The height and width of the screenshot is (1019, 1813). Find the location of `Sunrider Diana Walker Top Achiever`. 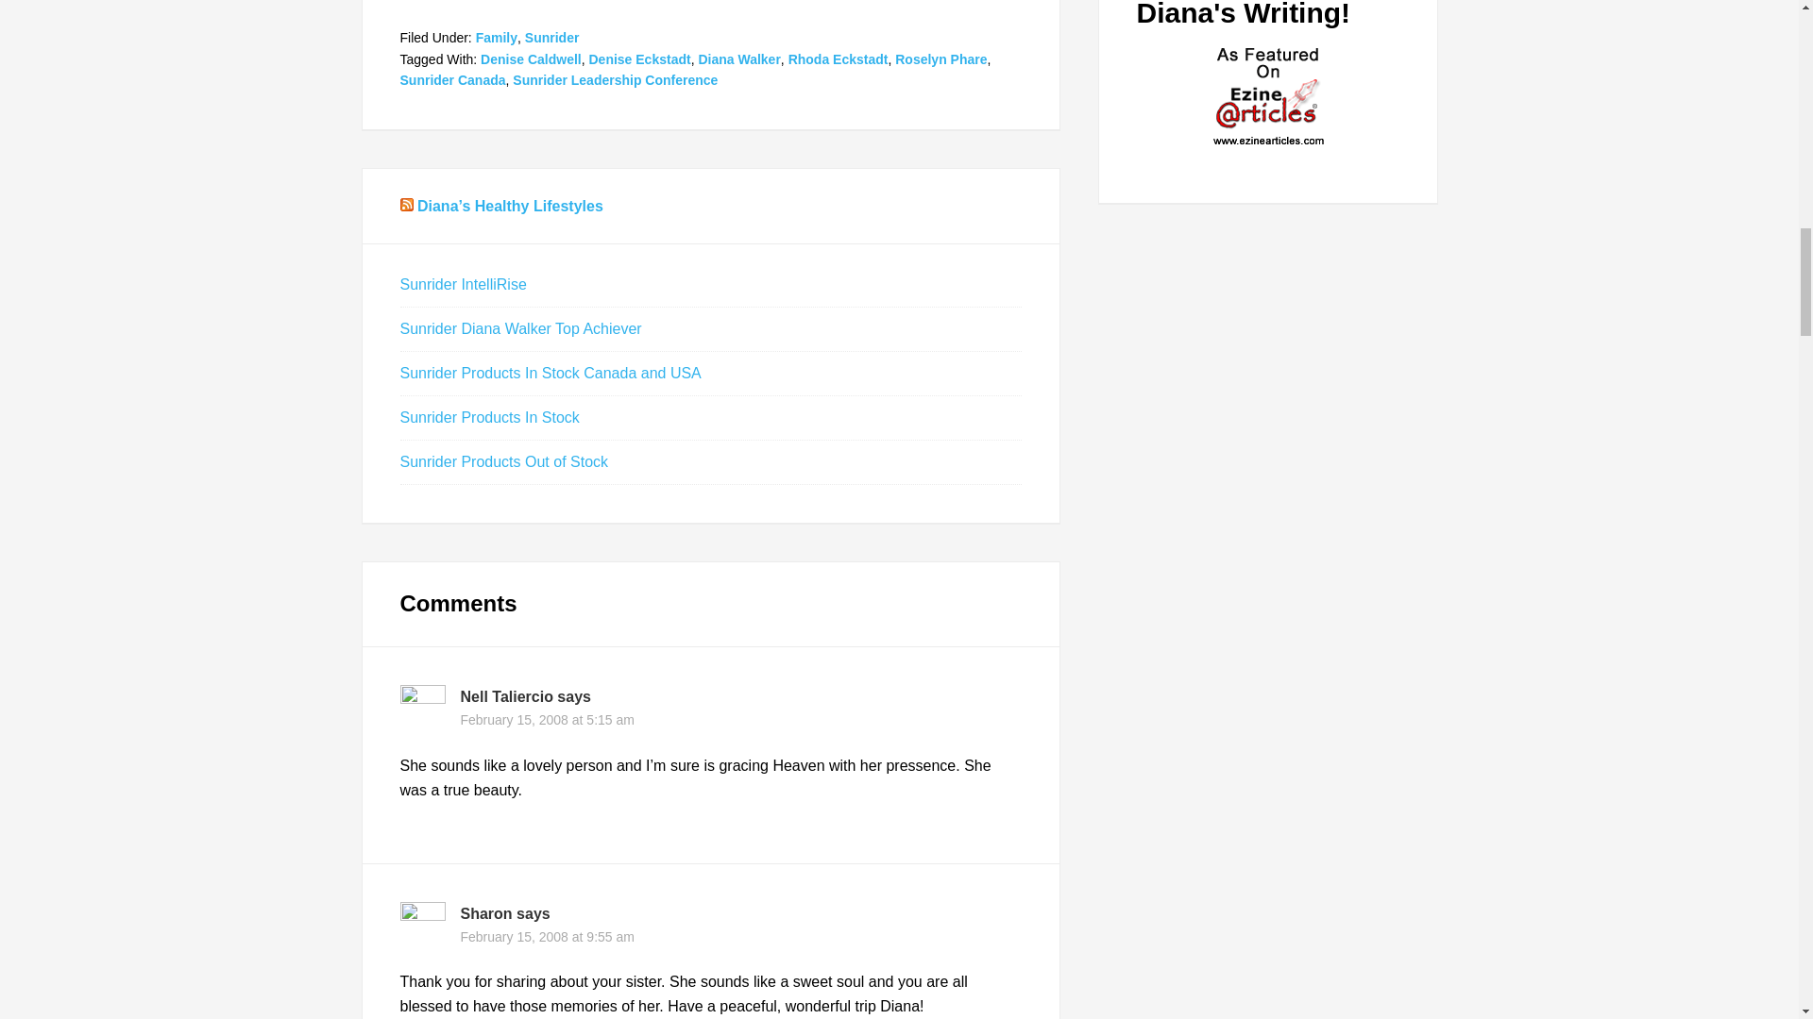

Sunrider Diana Walker Top Achiever is located at coordinates (521, 328).